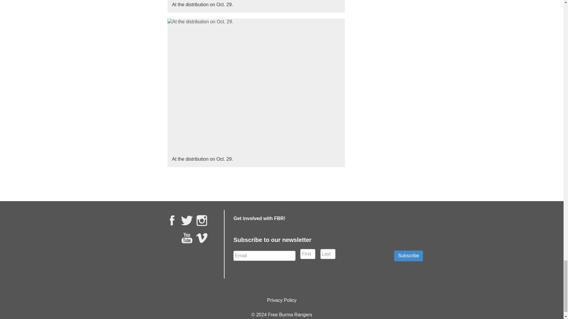 The image size is (568, 319). I want to click on Free Burma RangersVimeo, so click(202, 238).